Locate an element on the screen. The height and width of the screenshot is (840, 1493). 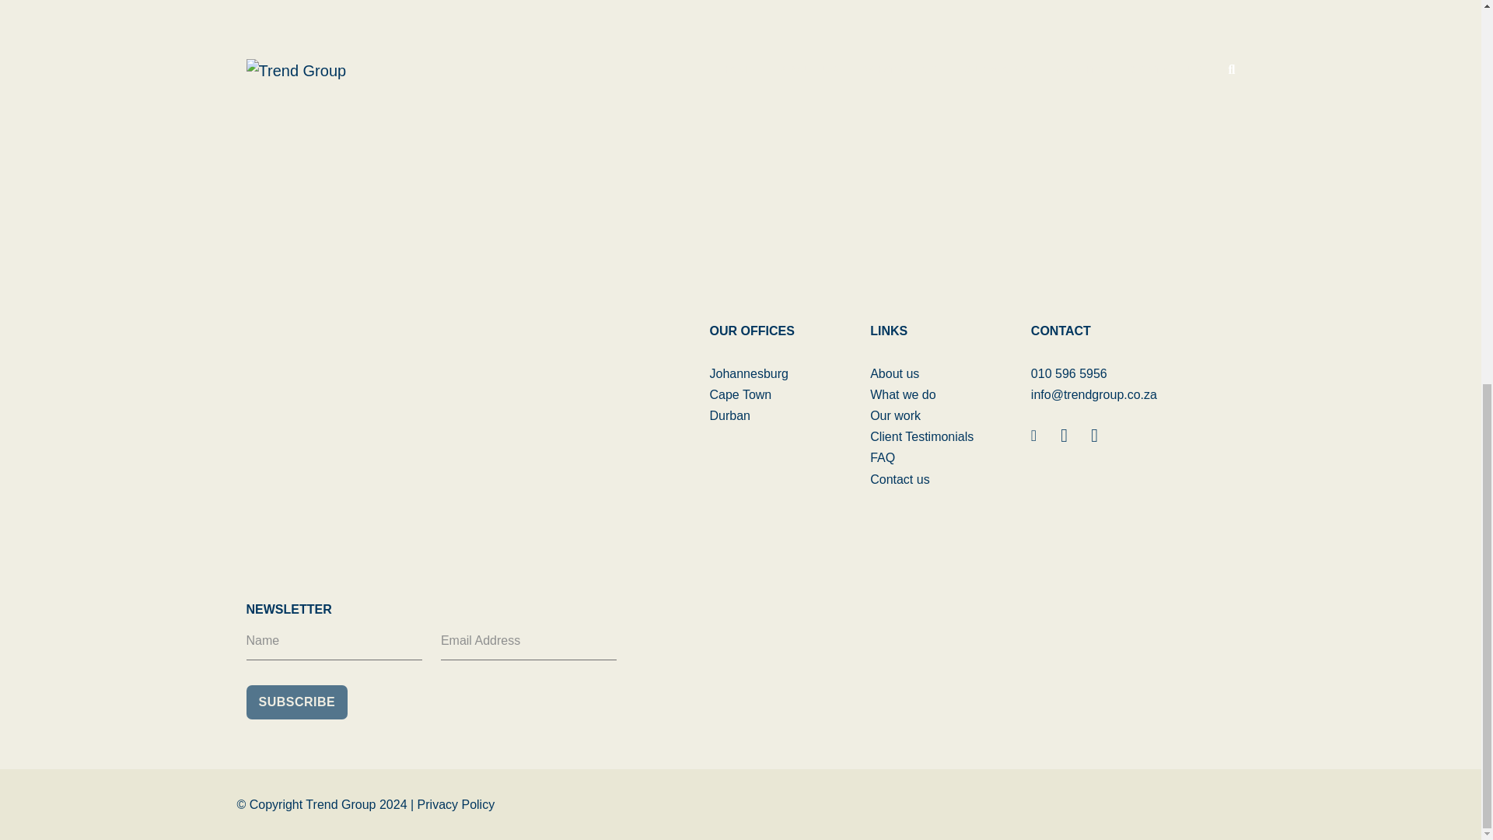
Subscribe is located at coordinates (297, 702).